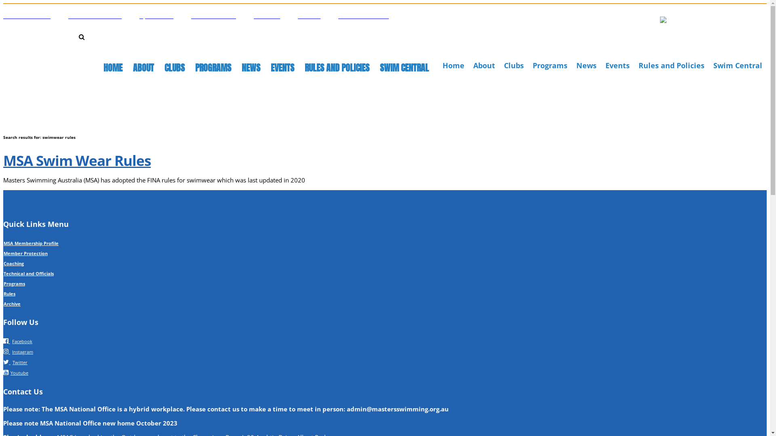 Image resolution: width=776 pixels, height=436 pixels. I want to click on CLUBS, so click(175, 68).